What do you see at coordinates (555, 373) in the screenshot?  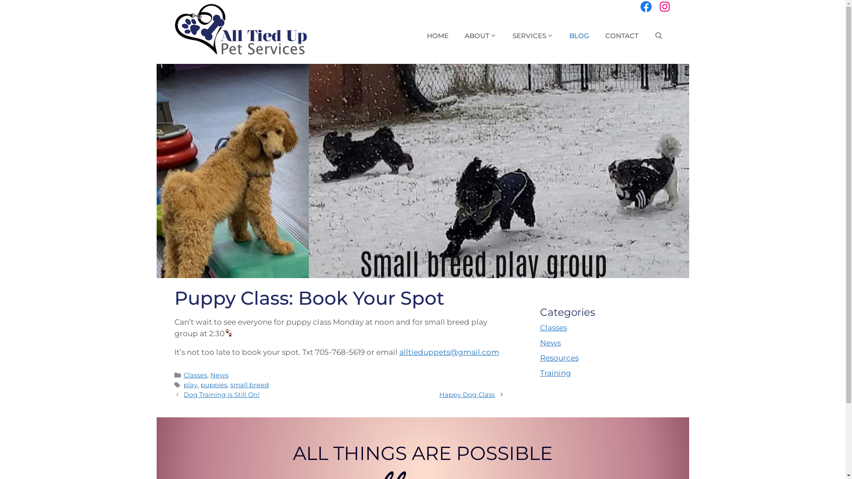 I see `Training` at bounding box center [555, 373].